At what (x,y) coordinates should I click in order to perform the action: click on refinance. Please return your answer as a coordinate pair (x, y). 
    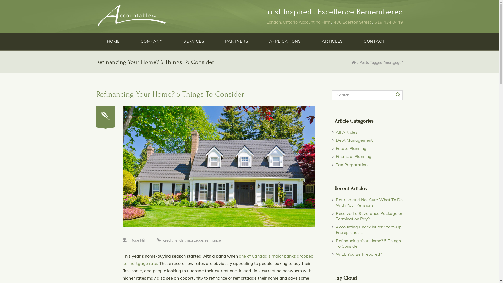
    Looking at the image, I should click on (213, 240).